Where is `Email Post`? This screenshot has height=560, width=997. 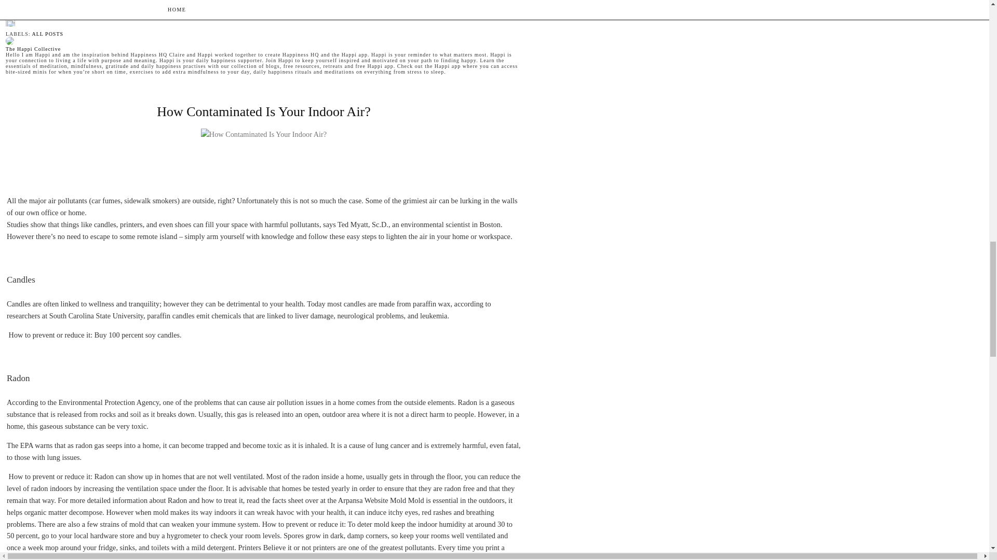
Email Post is located at coordinates (10, 28).